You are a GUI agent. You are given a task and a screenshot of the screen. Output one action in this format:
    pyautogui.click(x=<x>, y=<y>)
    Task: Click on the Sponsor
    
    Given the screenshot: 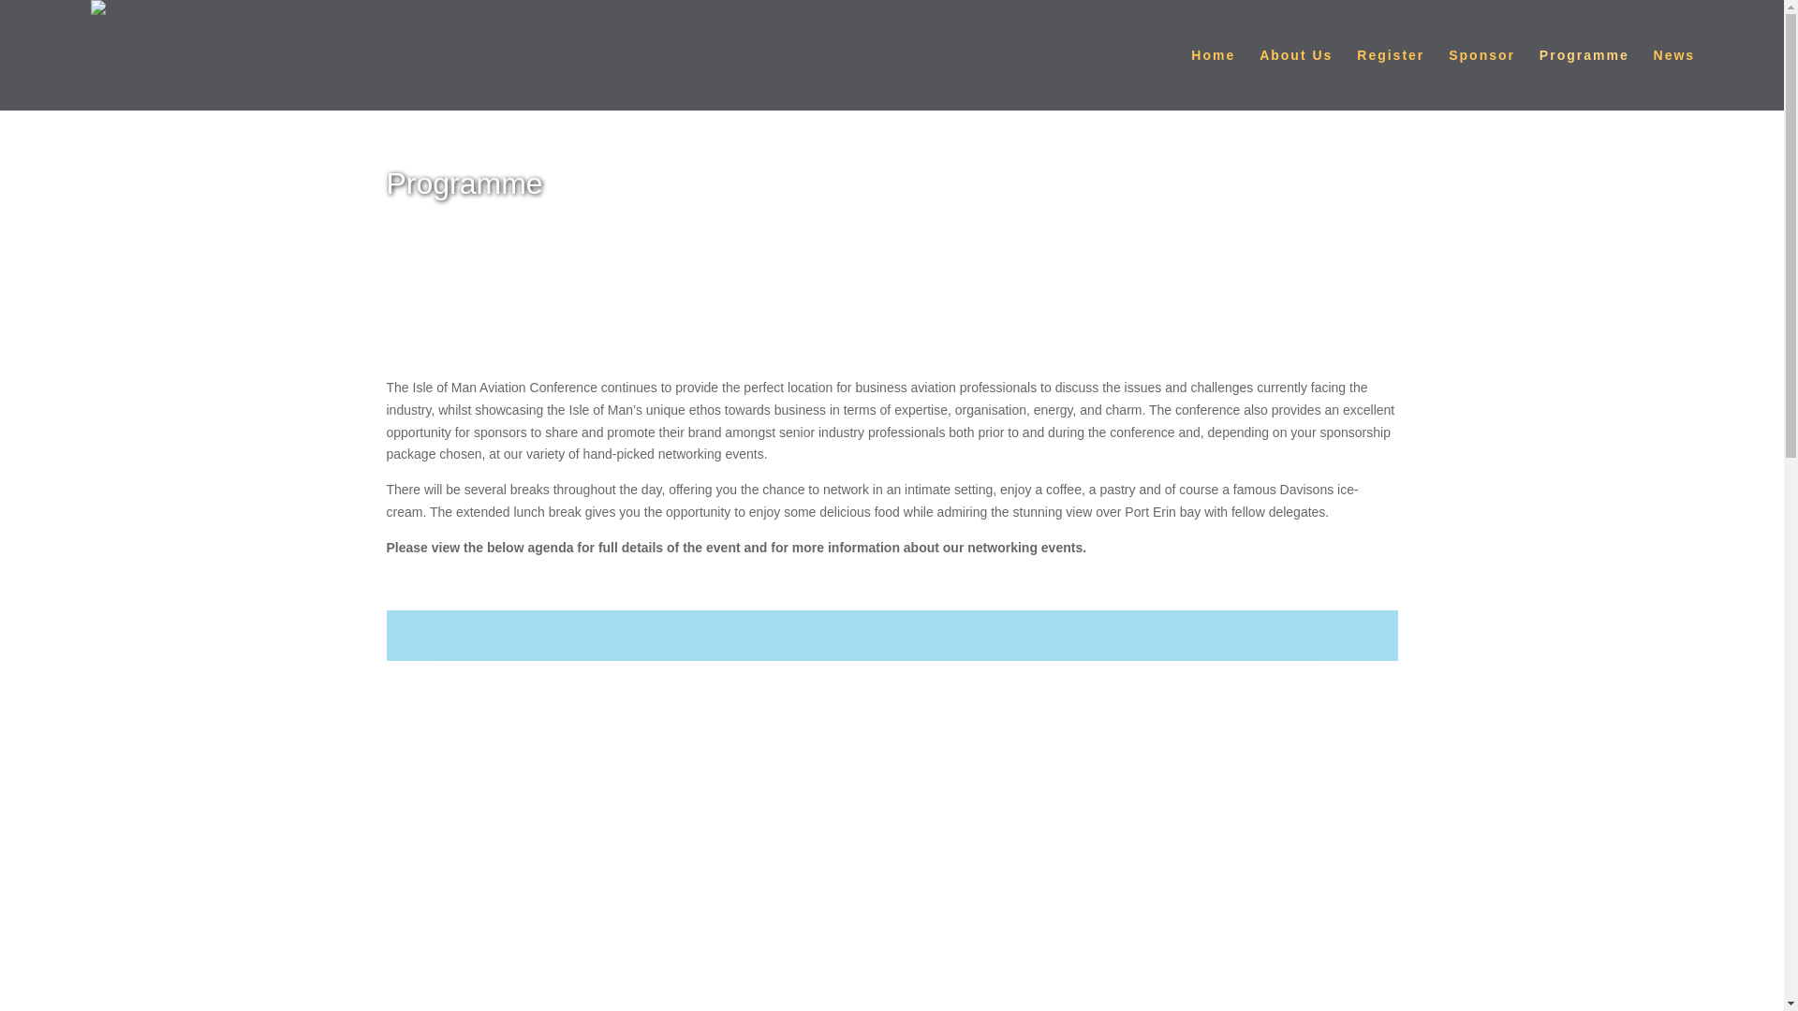 What is the action you would take?
    pyautogui.click(x=1481, y=79)
    